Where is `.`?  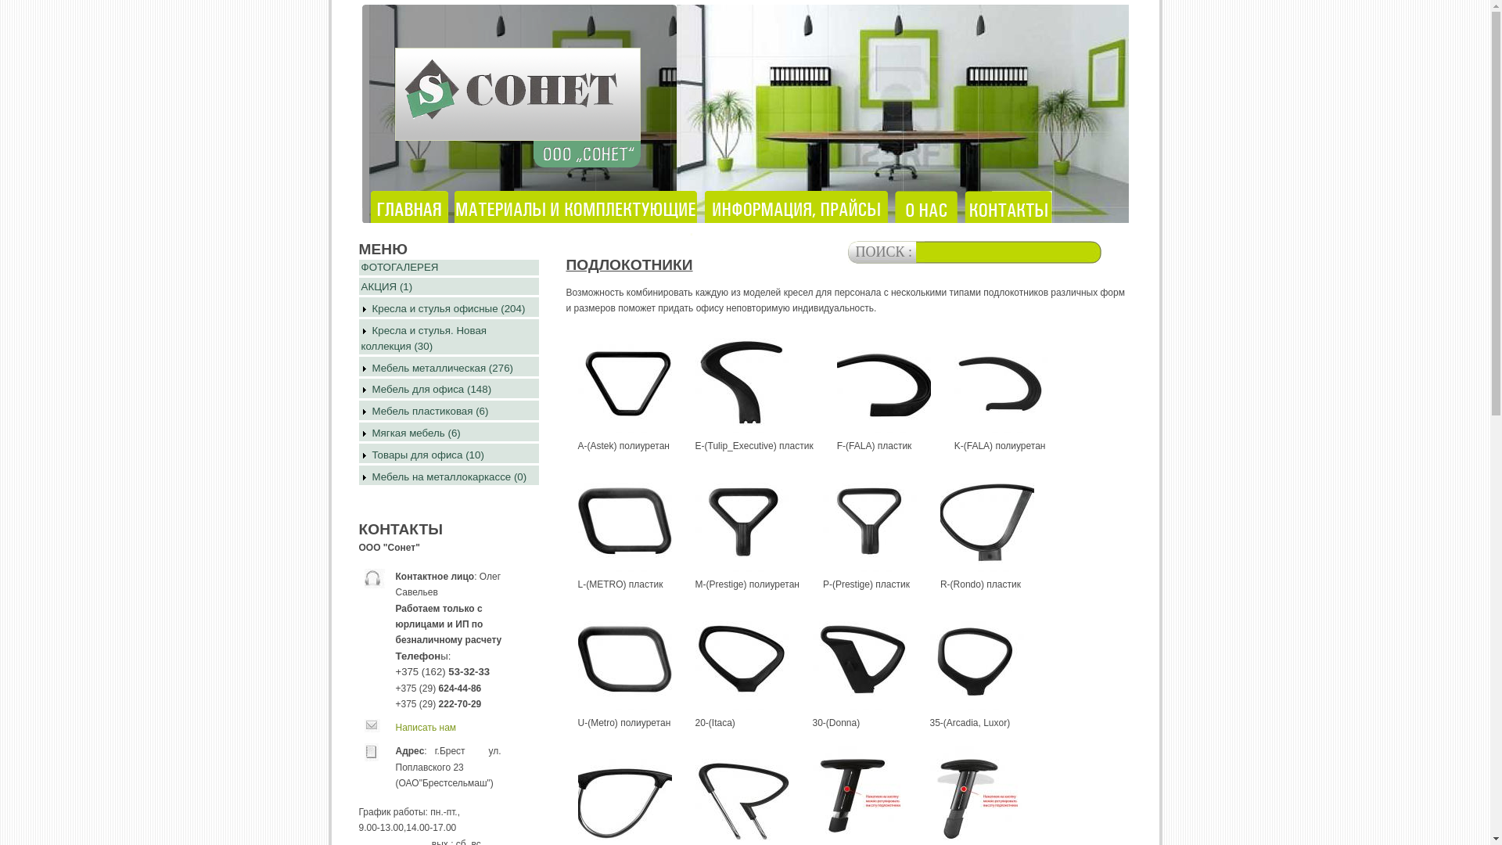
. is located at coordinates (413, 215).